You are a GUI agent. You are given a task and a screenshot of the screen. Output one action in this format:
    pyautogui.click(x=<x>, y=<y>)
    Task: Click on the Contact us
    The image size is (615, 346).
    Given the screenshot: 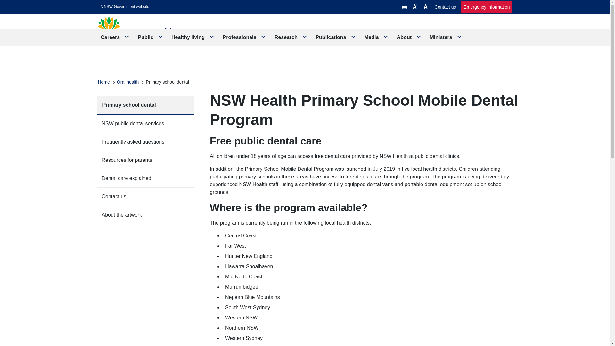 What is the action you would take?
    pyautogui.click(x=445, y=7)
    